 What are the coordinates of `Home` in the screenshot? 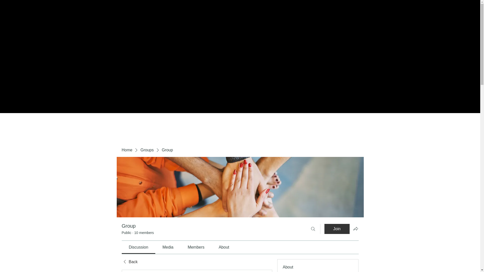 It's located at (127, 150).